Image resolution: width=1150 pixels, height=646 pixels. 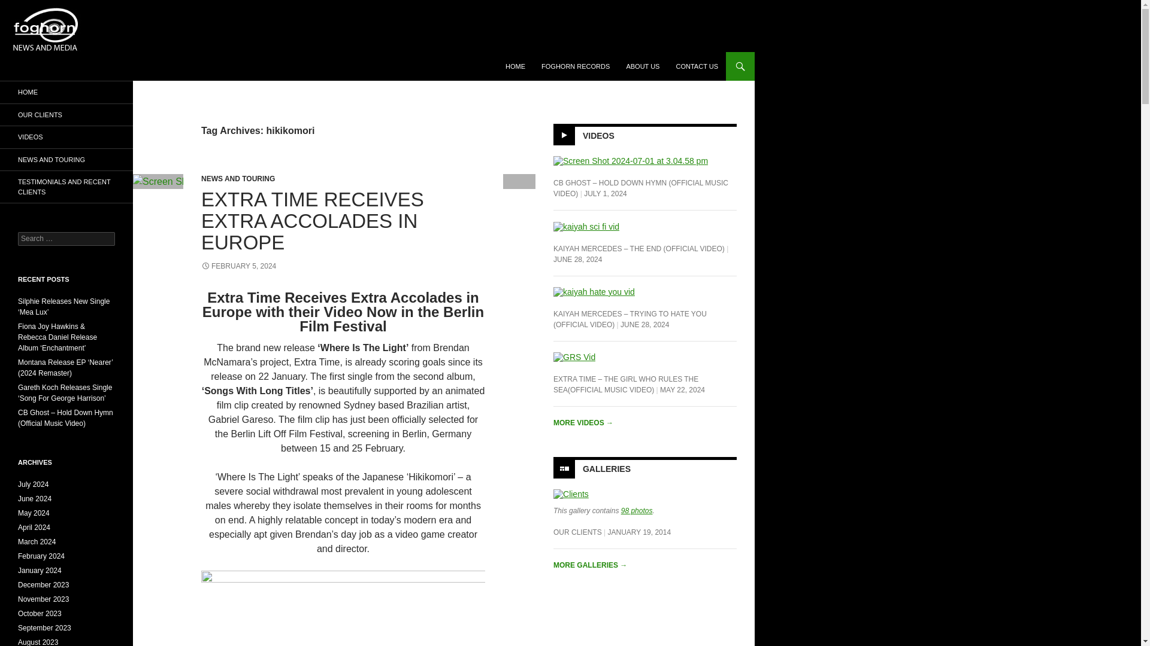 What do you see at coordinates (534, 57) in the screenshot?
I see `SKIP TO CONTENT` at bounding box center [534, 57].